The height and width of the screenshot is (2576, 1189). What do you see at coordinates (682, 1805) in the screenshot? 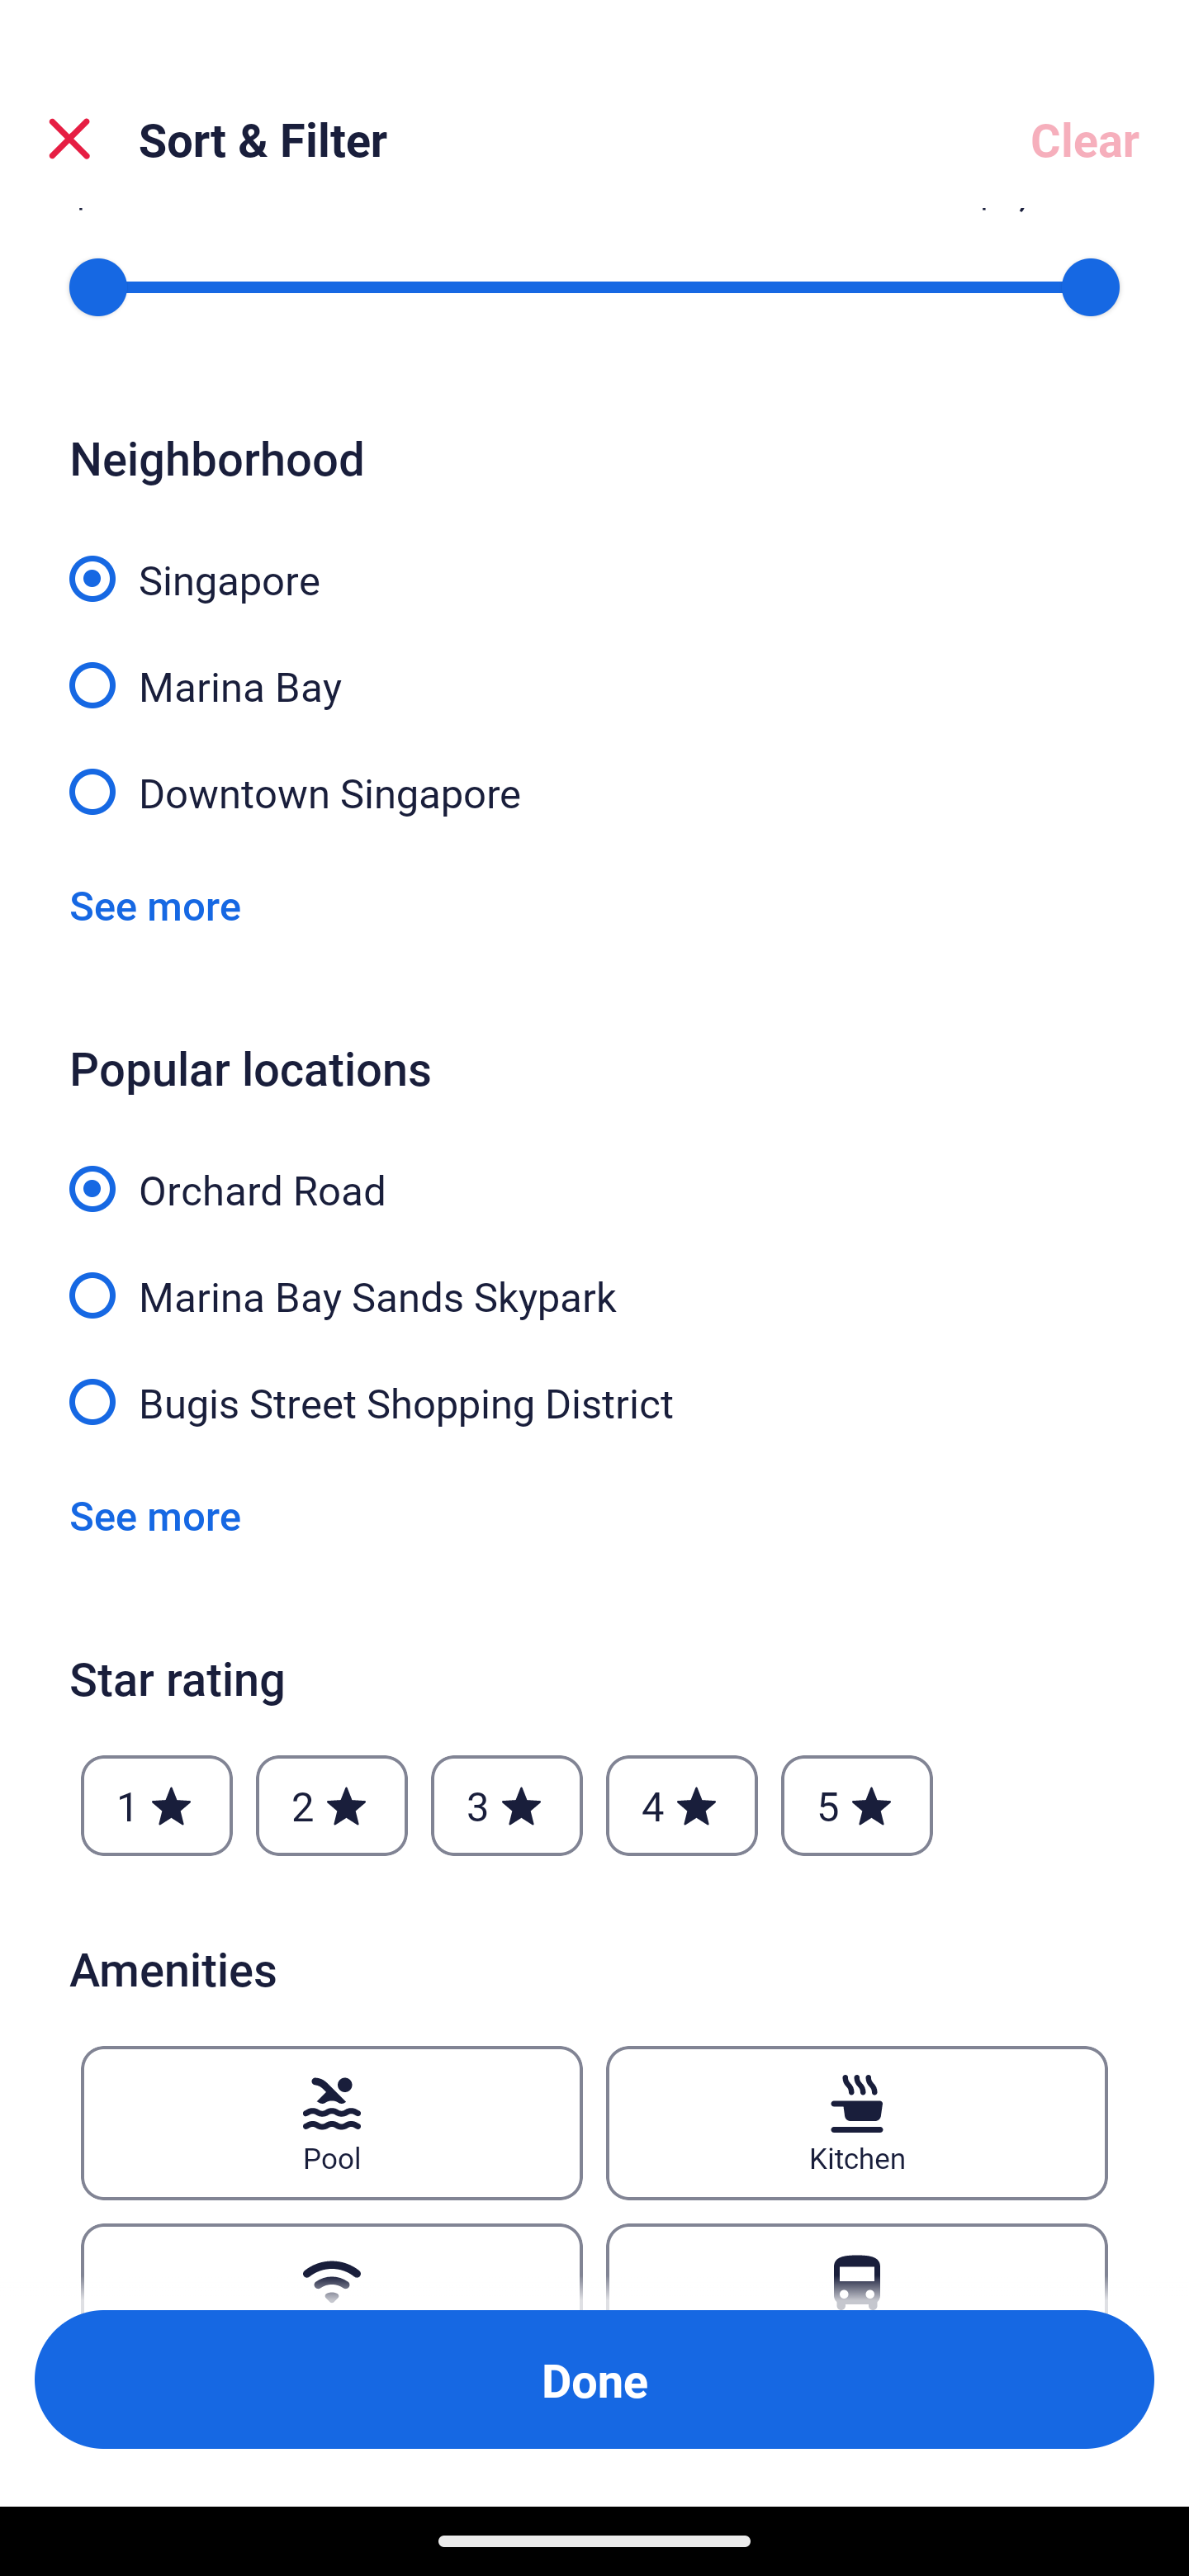
I see `4` at bounding box center [682, 1805].